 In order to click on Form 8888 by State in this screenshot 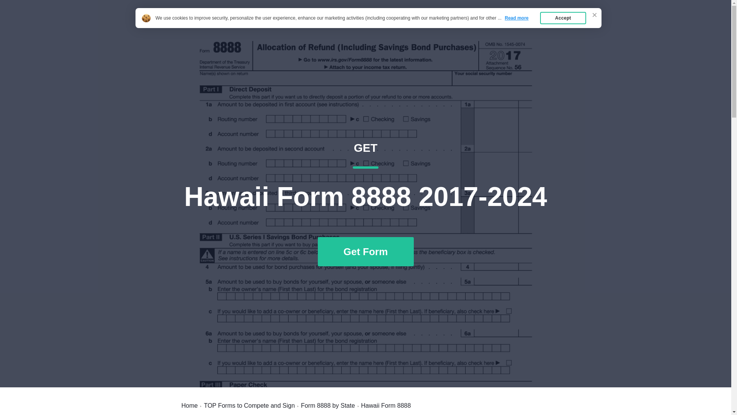, I will do `click(328, 405)`.